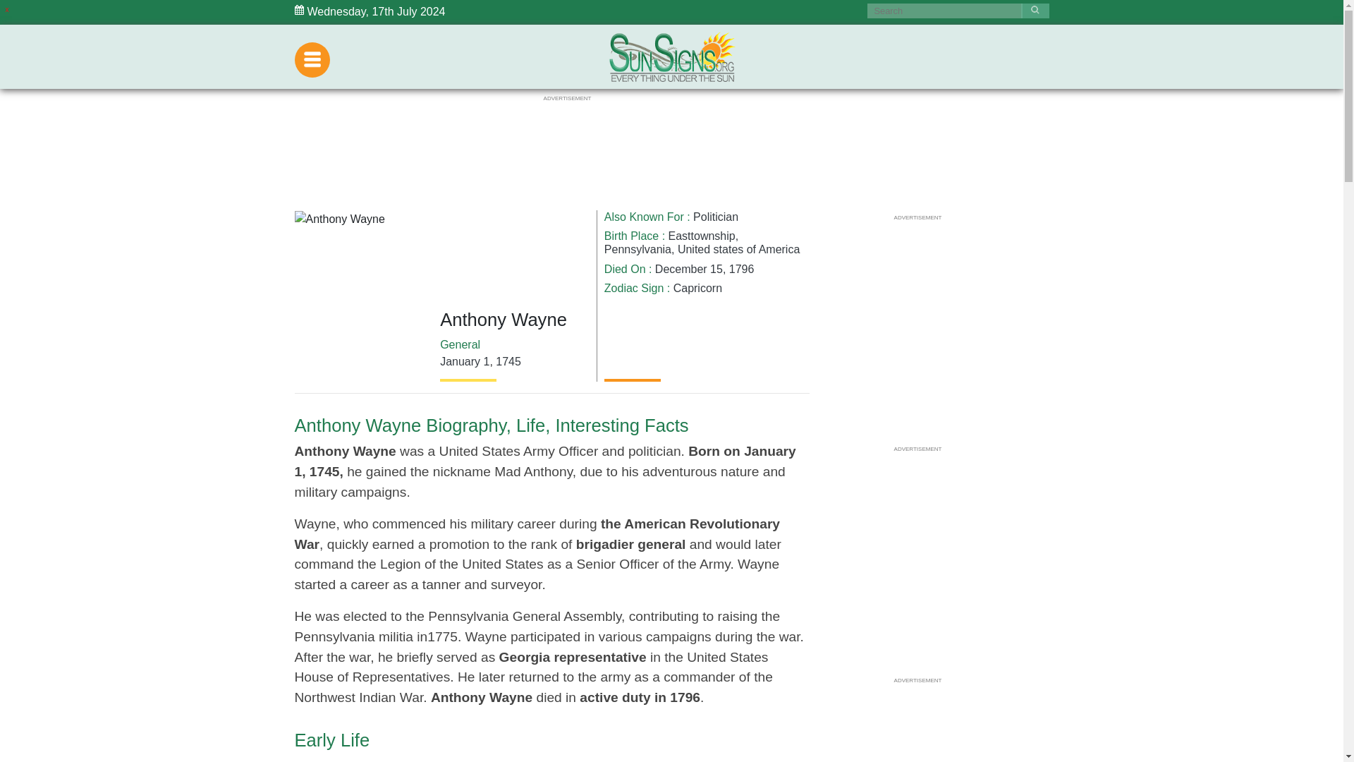  Describe the element at coordinates (464, 361) in the screenshot. I see `January 1` at that location.